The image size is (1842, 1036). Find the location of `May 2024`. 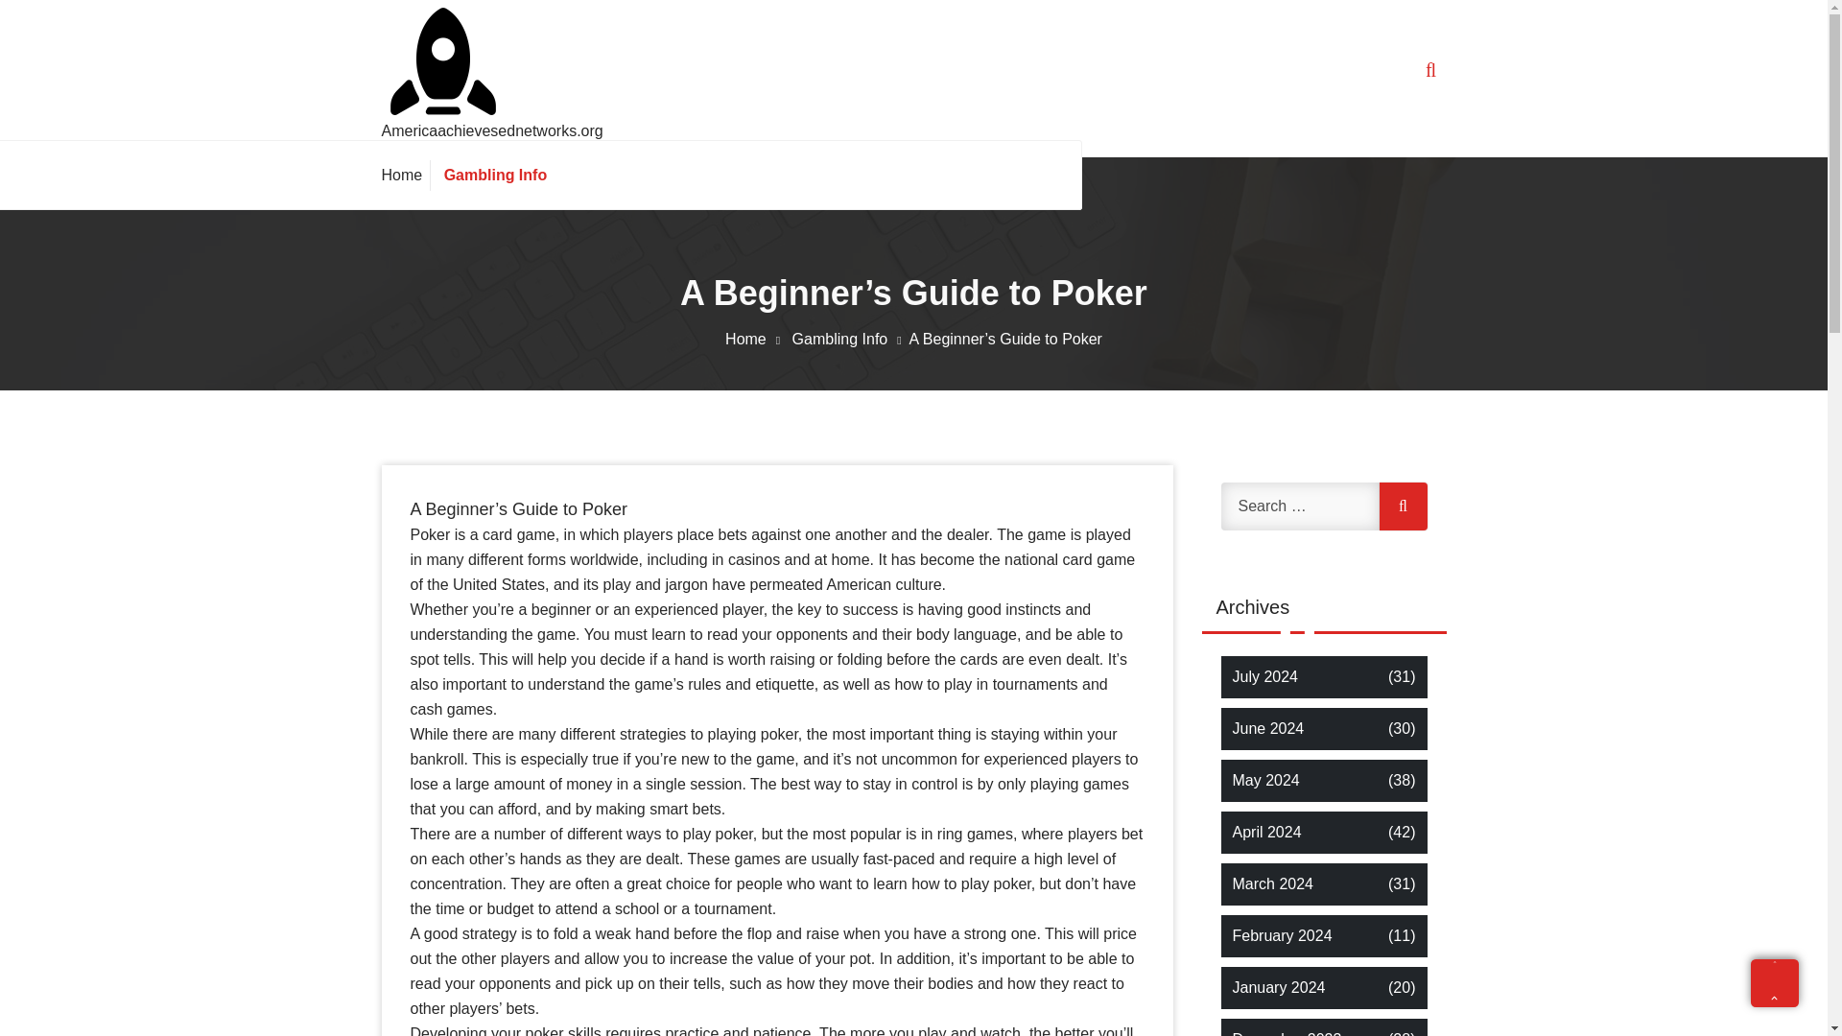

May 2024 is located at coordinates (1264, 781).